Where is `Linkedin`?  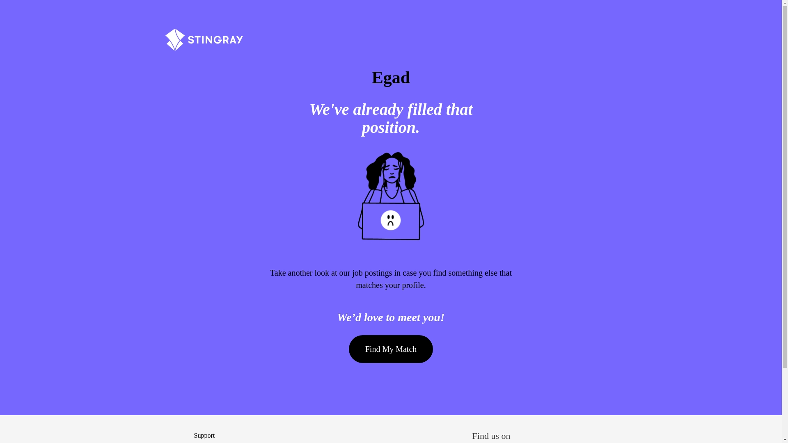
Linkedin is located at coordinates (568, 434).